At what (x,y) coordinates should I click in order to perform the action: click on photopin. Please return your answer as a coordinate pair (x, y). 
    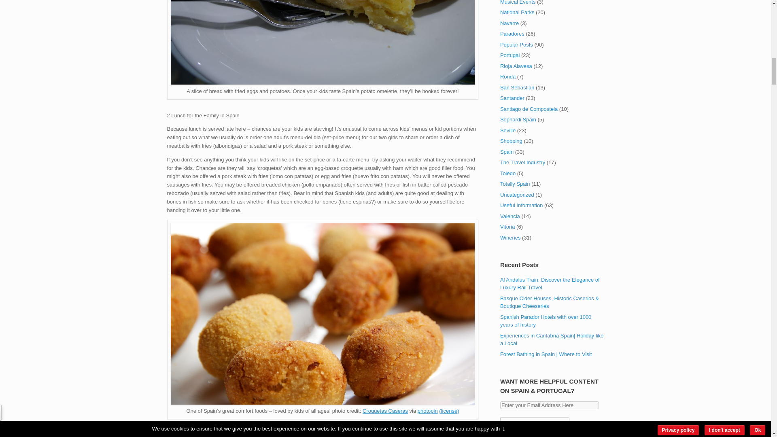
    Looking at the image, I should click on (428, 410).